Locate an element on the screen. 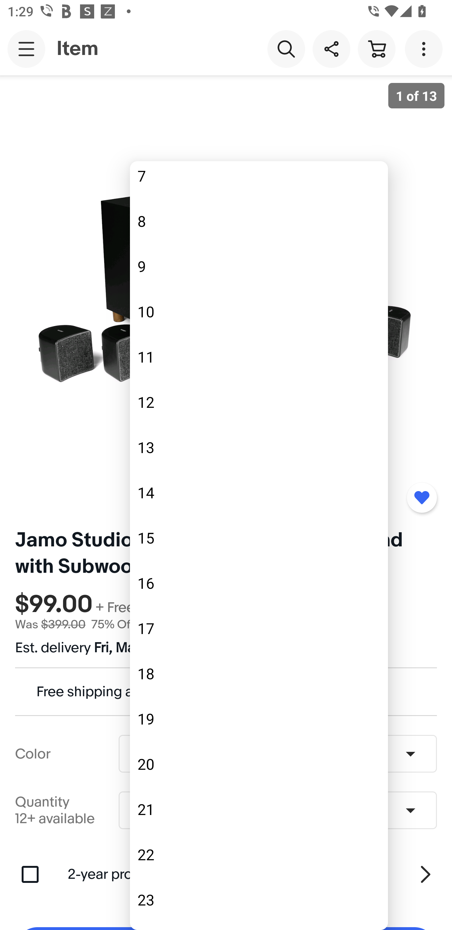 The width and height of the screenshot is (452, 930). 14 is located at coordinates (259, 492).